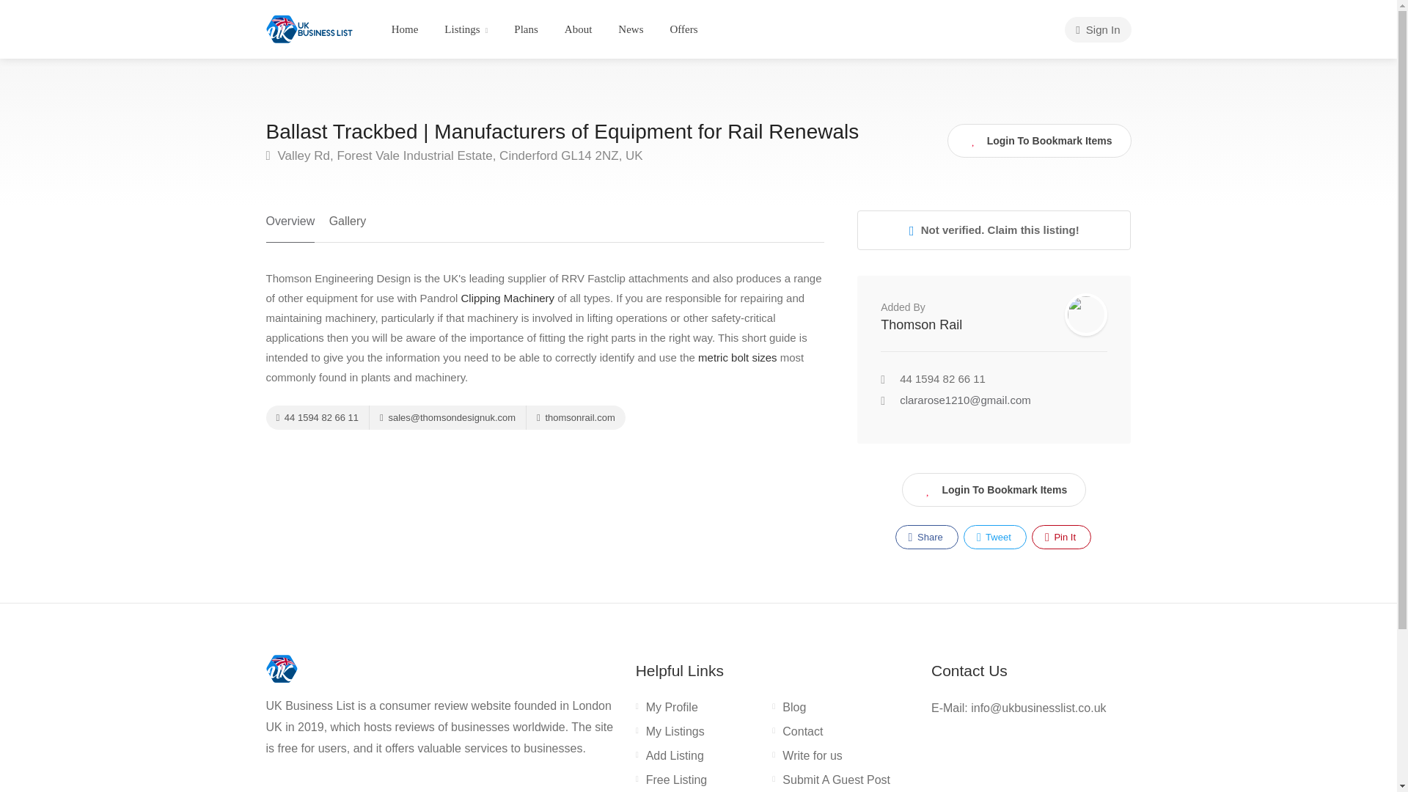 The width and height of the screenshot is (1408, 792). What do you see at coordinates (927, 537) in the screenshot?
I see `Share` at bounding box center [927, 537].